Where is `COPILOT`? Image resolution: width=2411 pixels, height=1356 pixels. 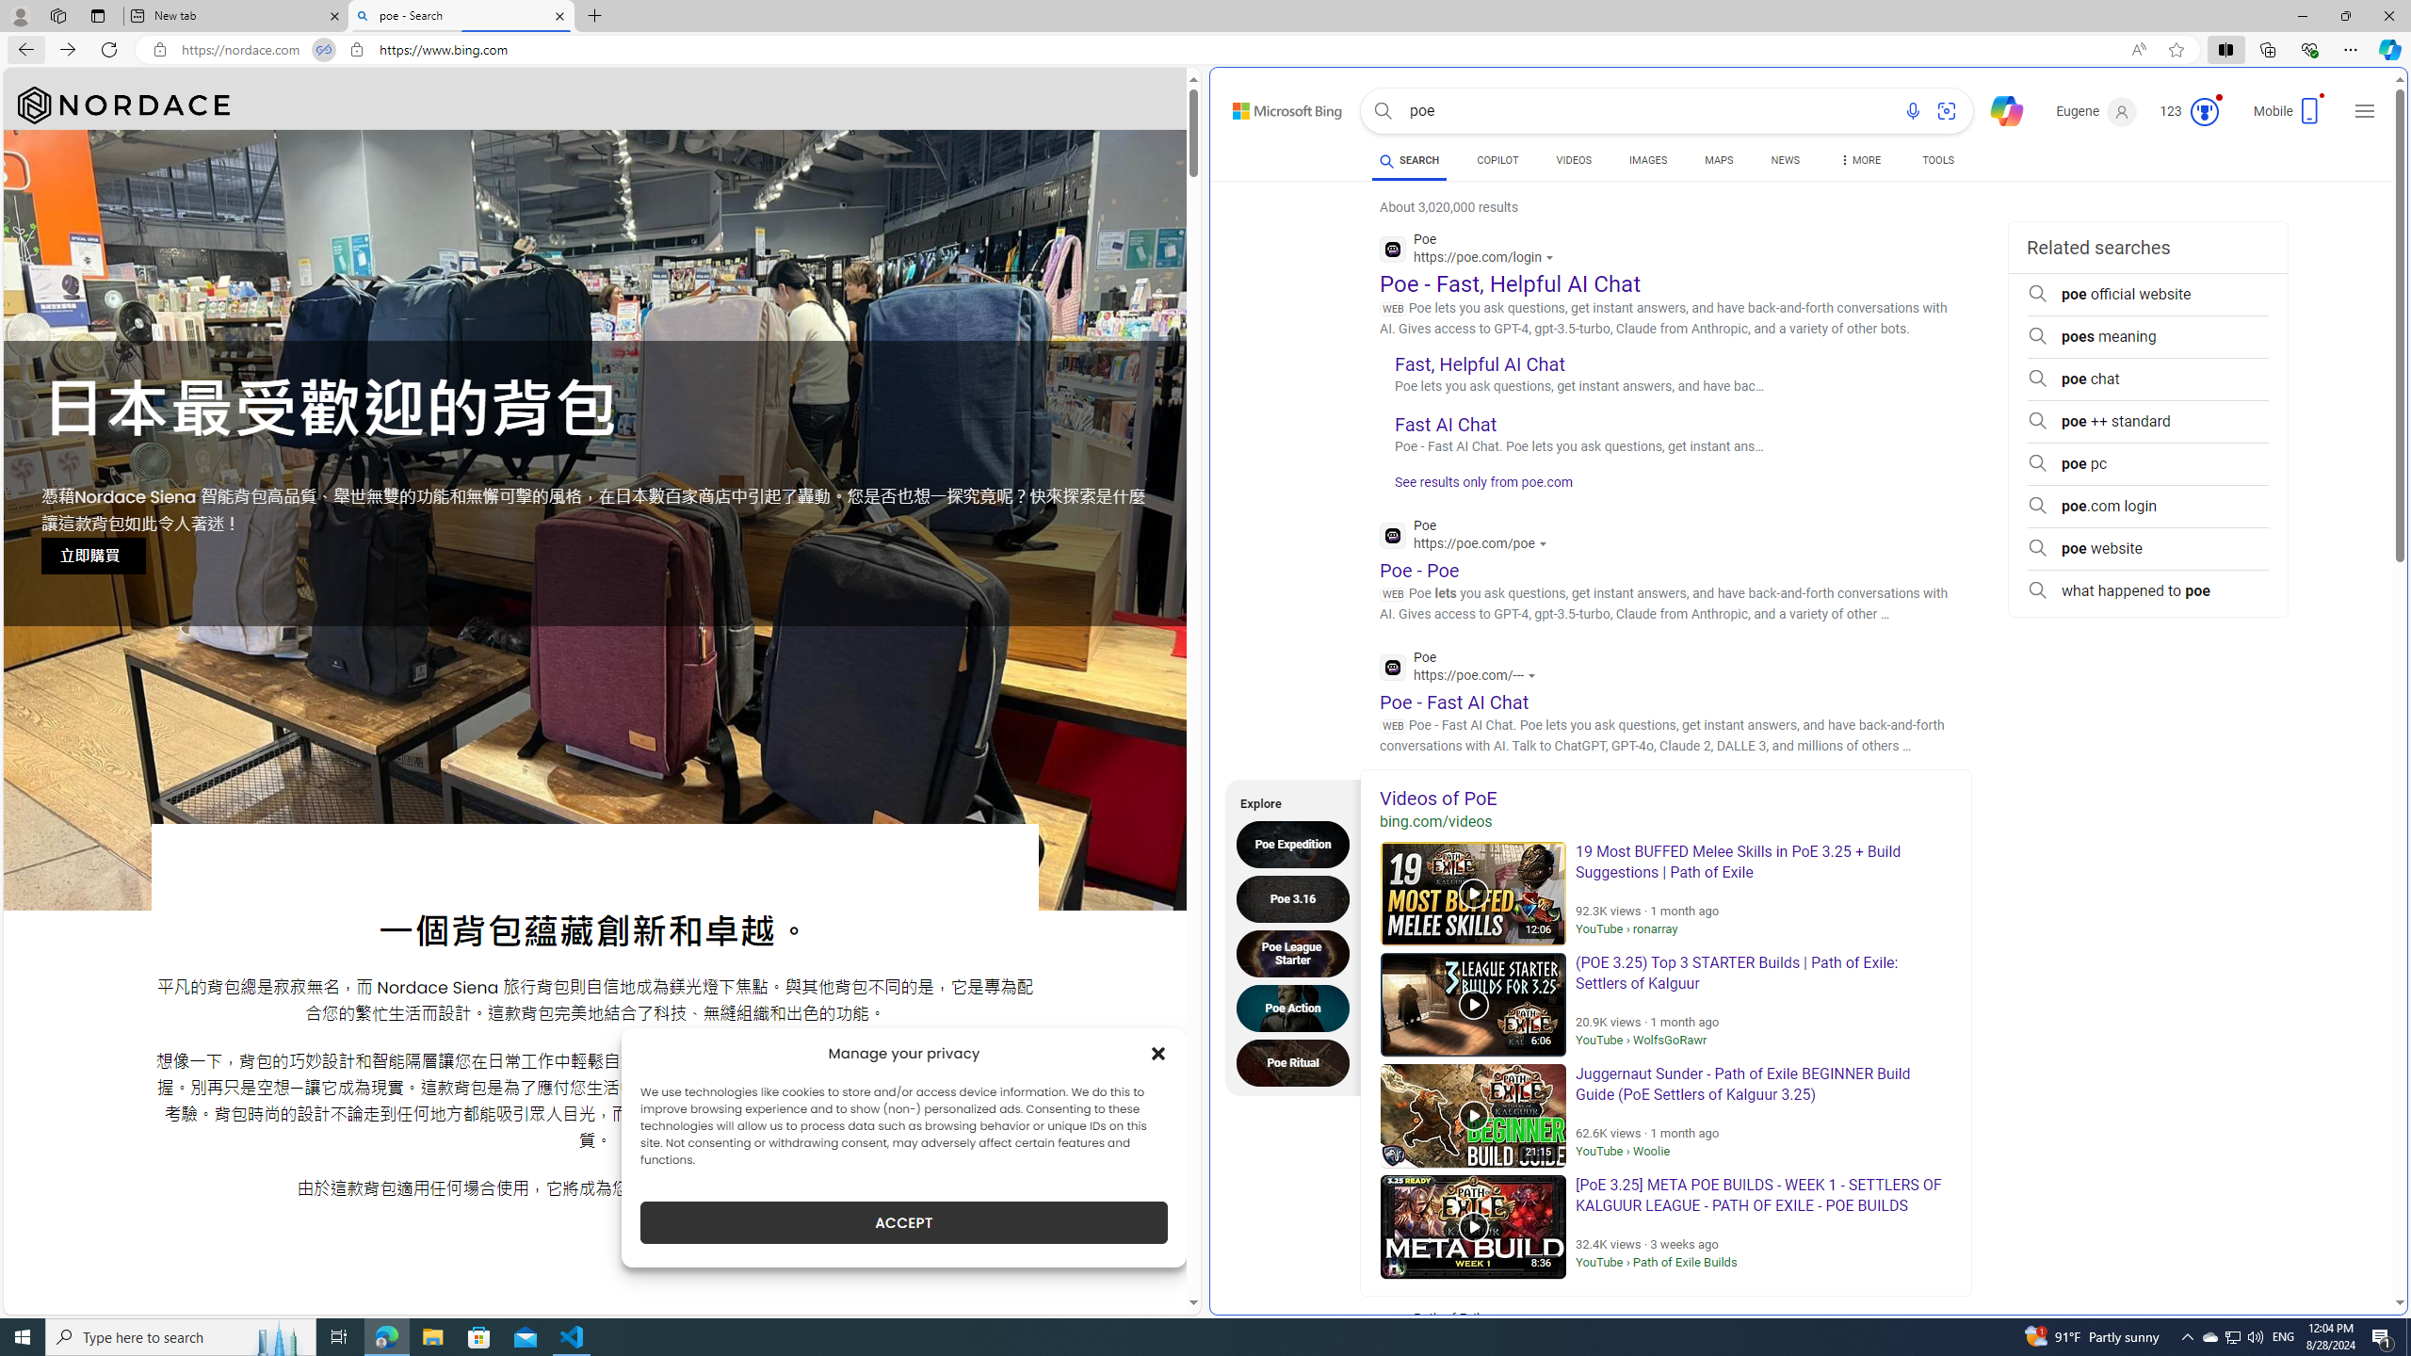
COPILOT is located at coordinates (1497, 163).